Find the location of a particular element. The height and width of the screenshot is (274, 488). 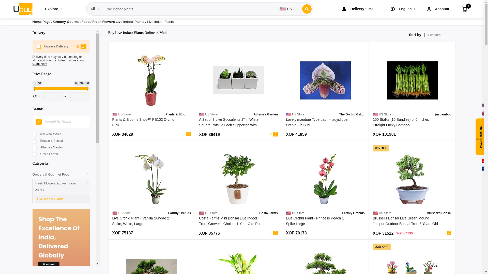

Cart is located at coordinates (464, 9).